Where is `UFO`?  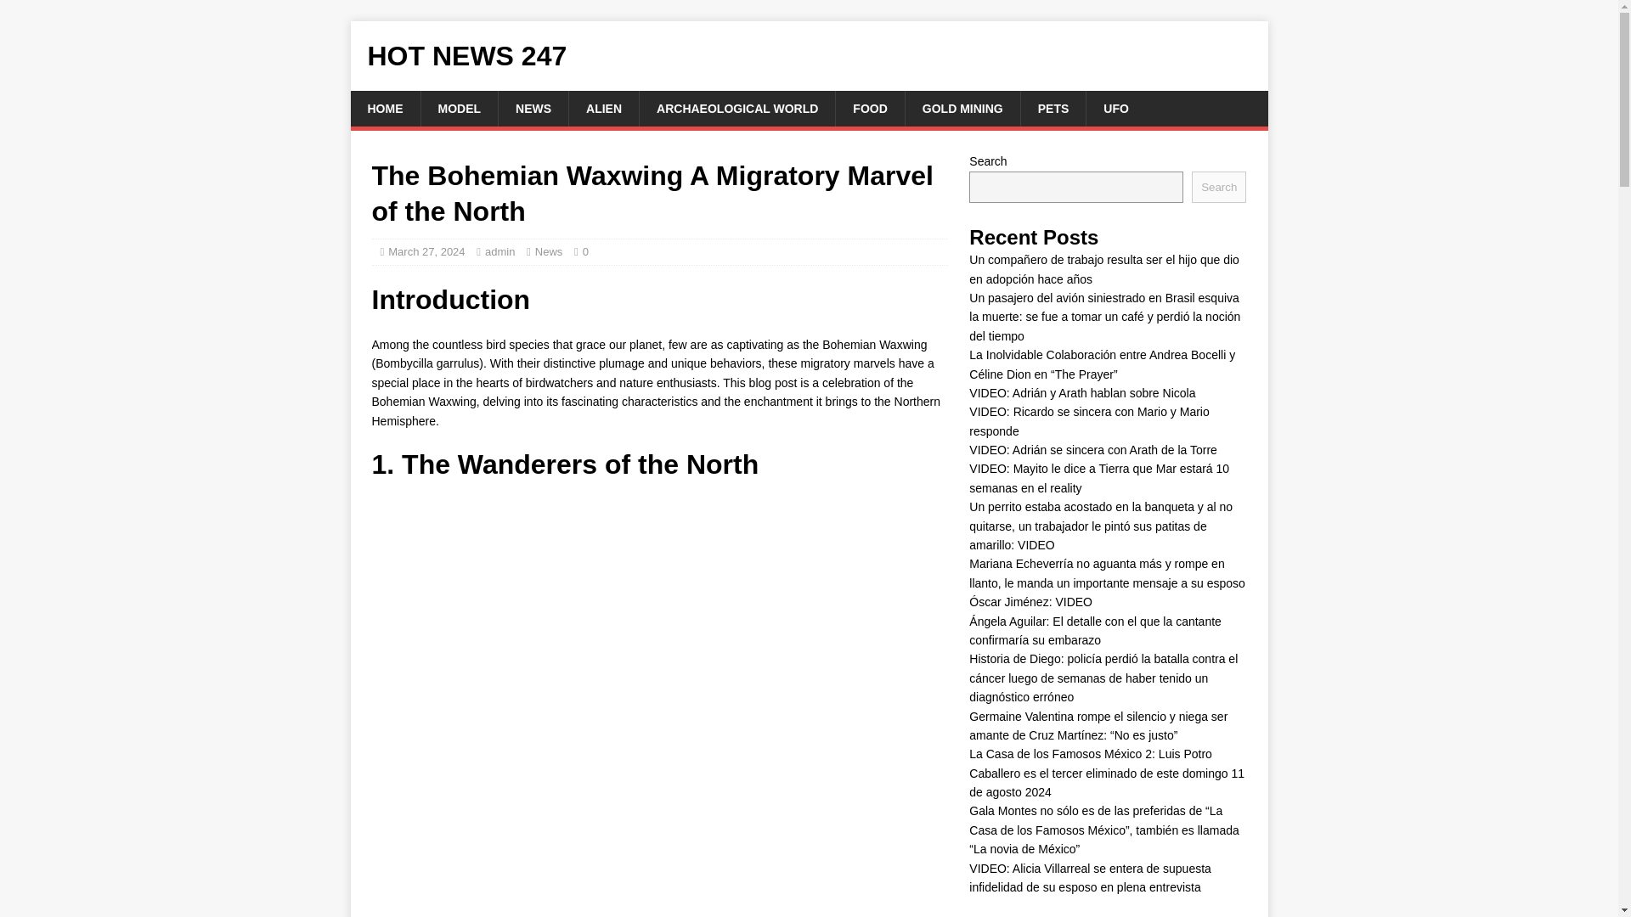
UFO is located at coordinates (1116, 109).